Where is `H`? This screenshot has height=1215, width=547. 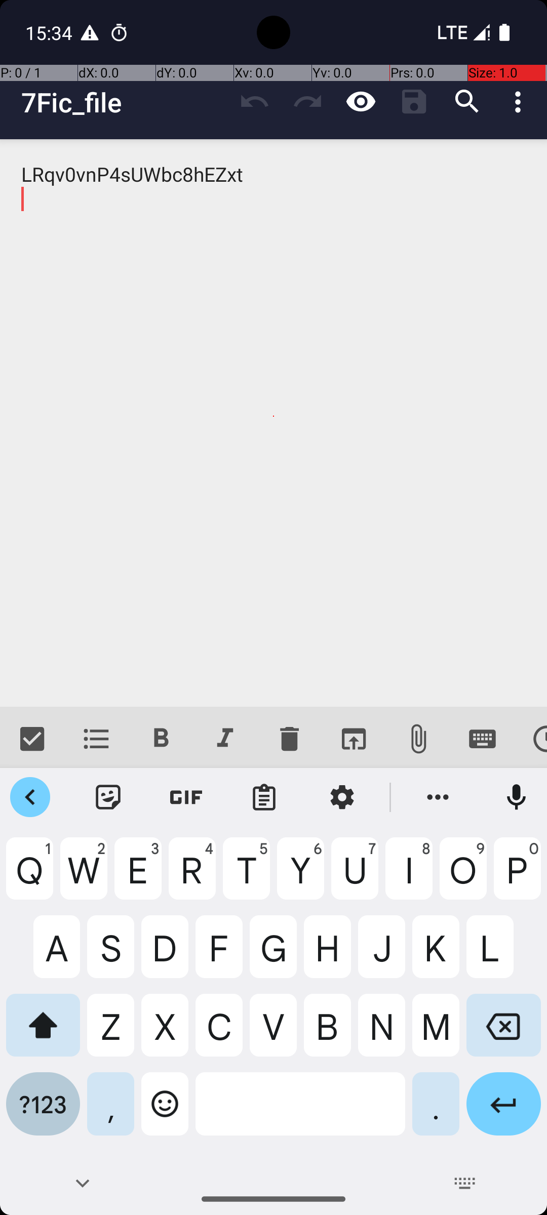
H is located at coordinates (327, 955).